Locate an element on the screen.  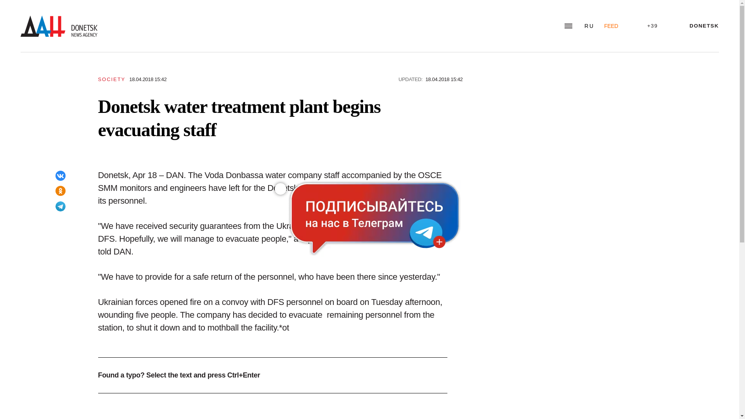
VKontakte is located at coordinates (60, 175).